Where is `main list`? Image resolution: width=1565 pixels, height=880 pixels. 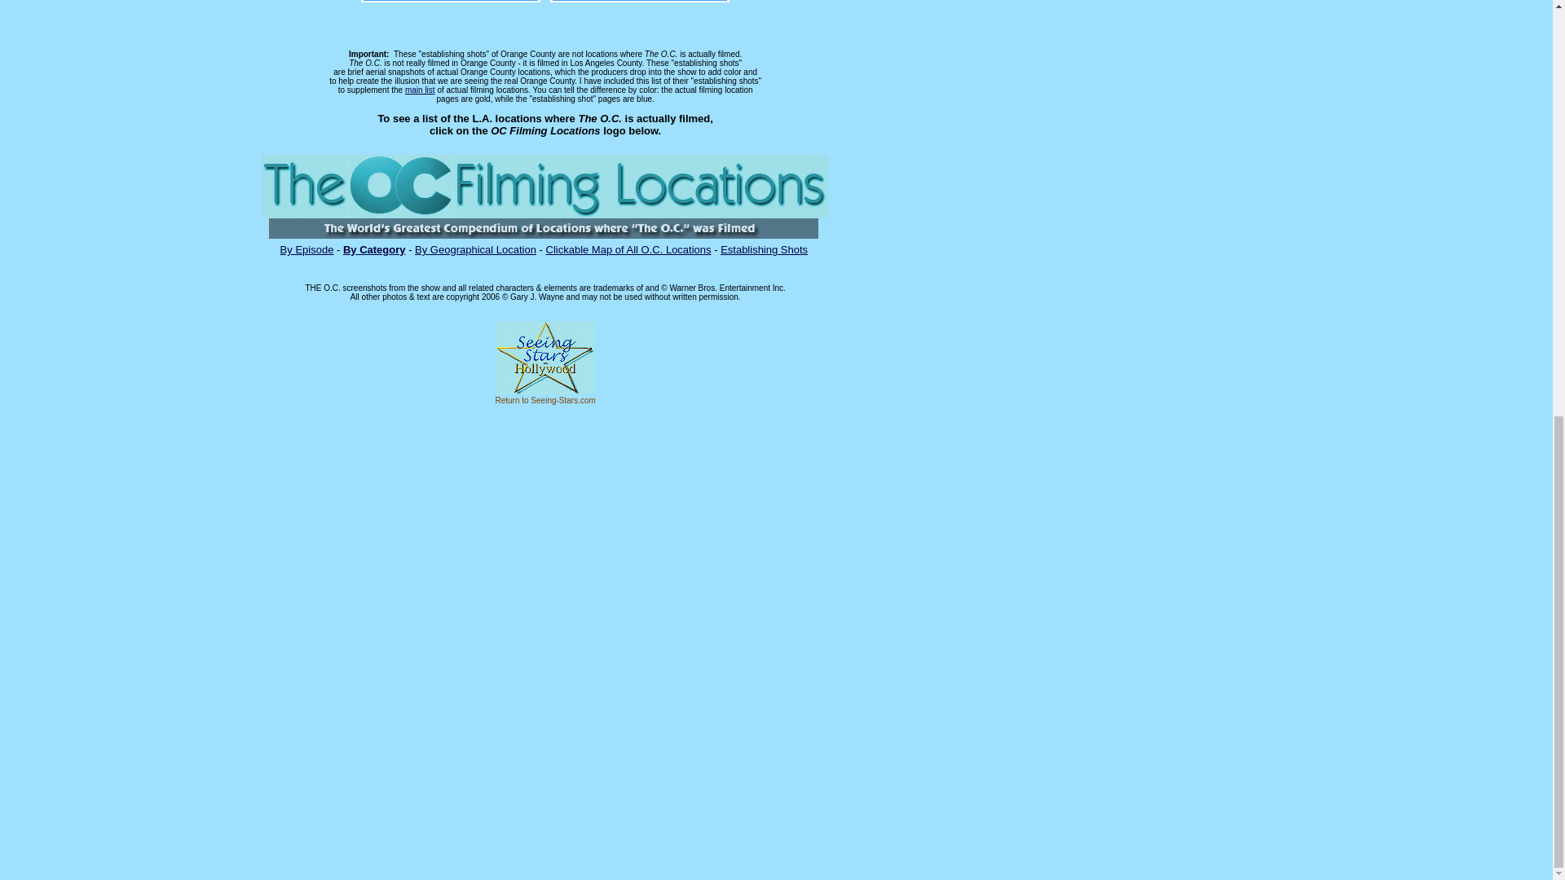 main list is located at coordinates (420, 90).